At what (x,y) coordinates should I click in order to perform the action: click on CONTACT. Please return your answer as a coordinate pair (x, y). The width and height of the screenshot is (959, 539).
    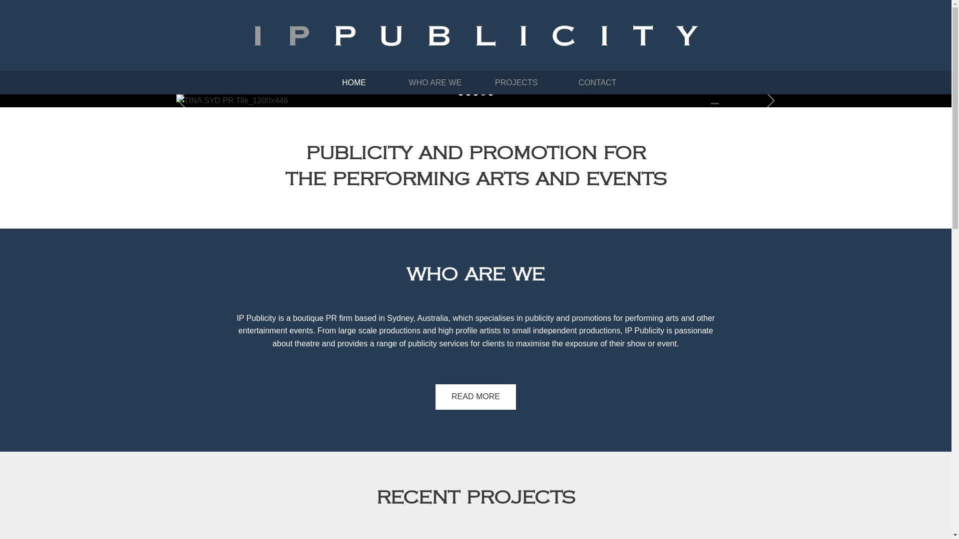
    Looking at the image, I should click on (597, 83).